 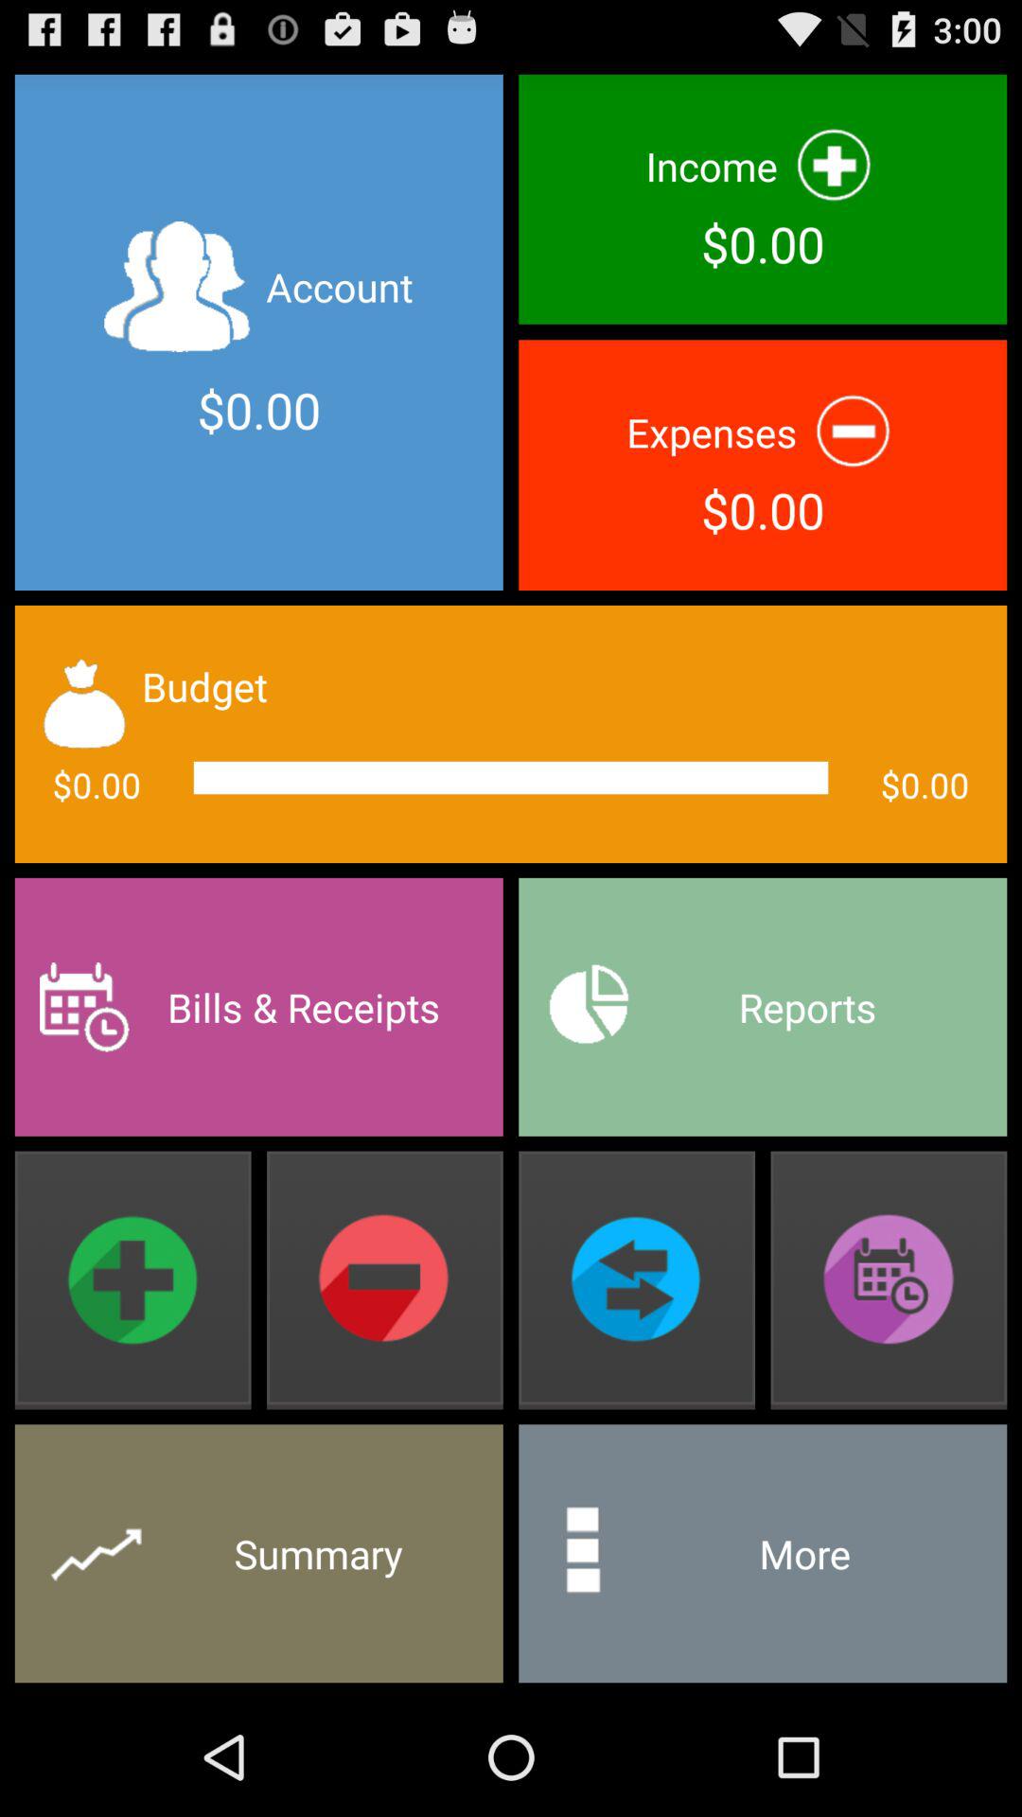 I want to click on jump to reports app, so click(x=763, y=1007).